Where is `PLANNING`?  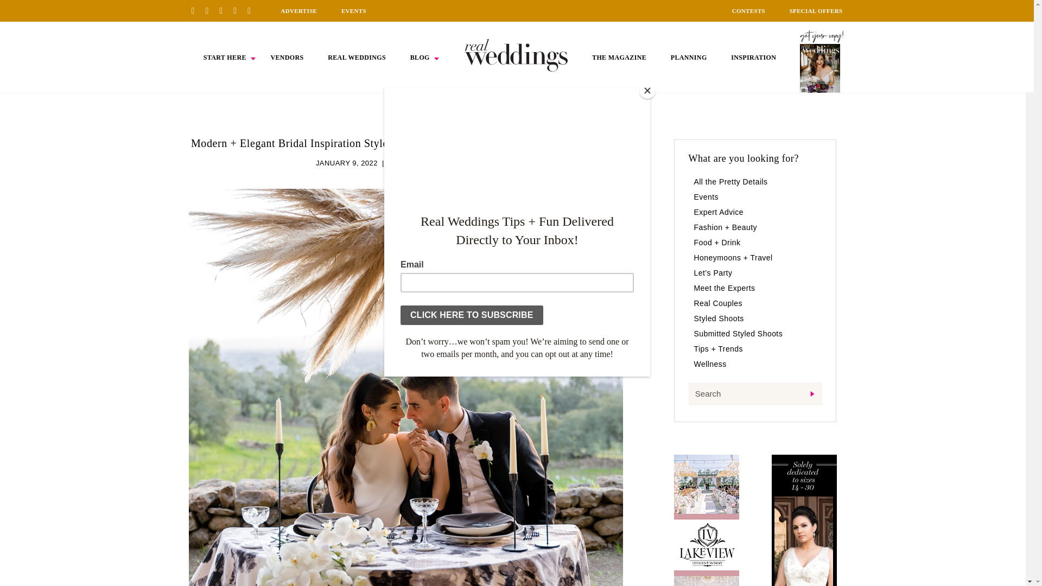
PLANNING is located at coordinates (689, 58).